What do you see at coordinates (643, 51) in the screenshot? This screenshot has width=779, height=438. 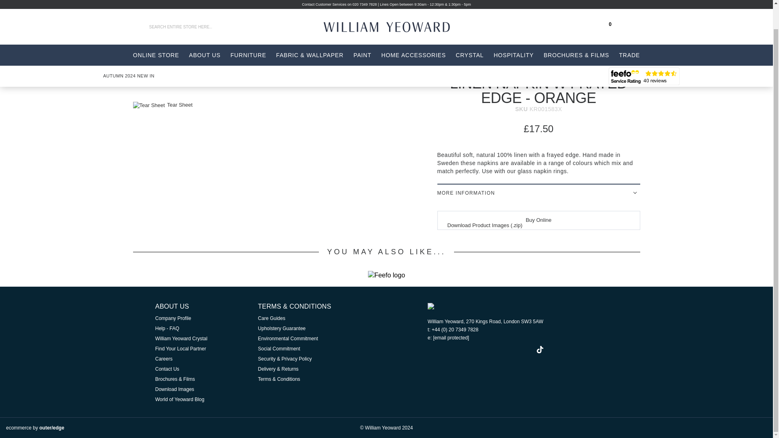 I see `See what our customers say about us` at bounding box center [643, 51].